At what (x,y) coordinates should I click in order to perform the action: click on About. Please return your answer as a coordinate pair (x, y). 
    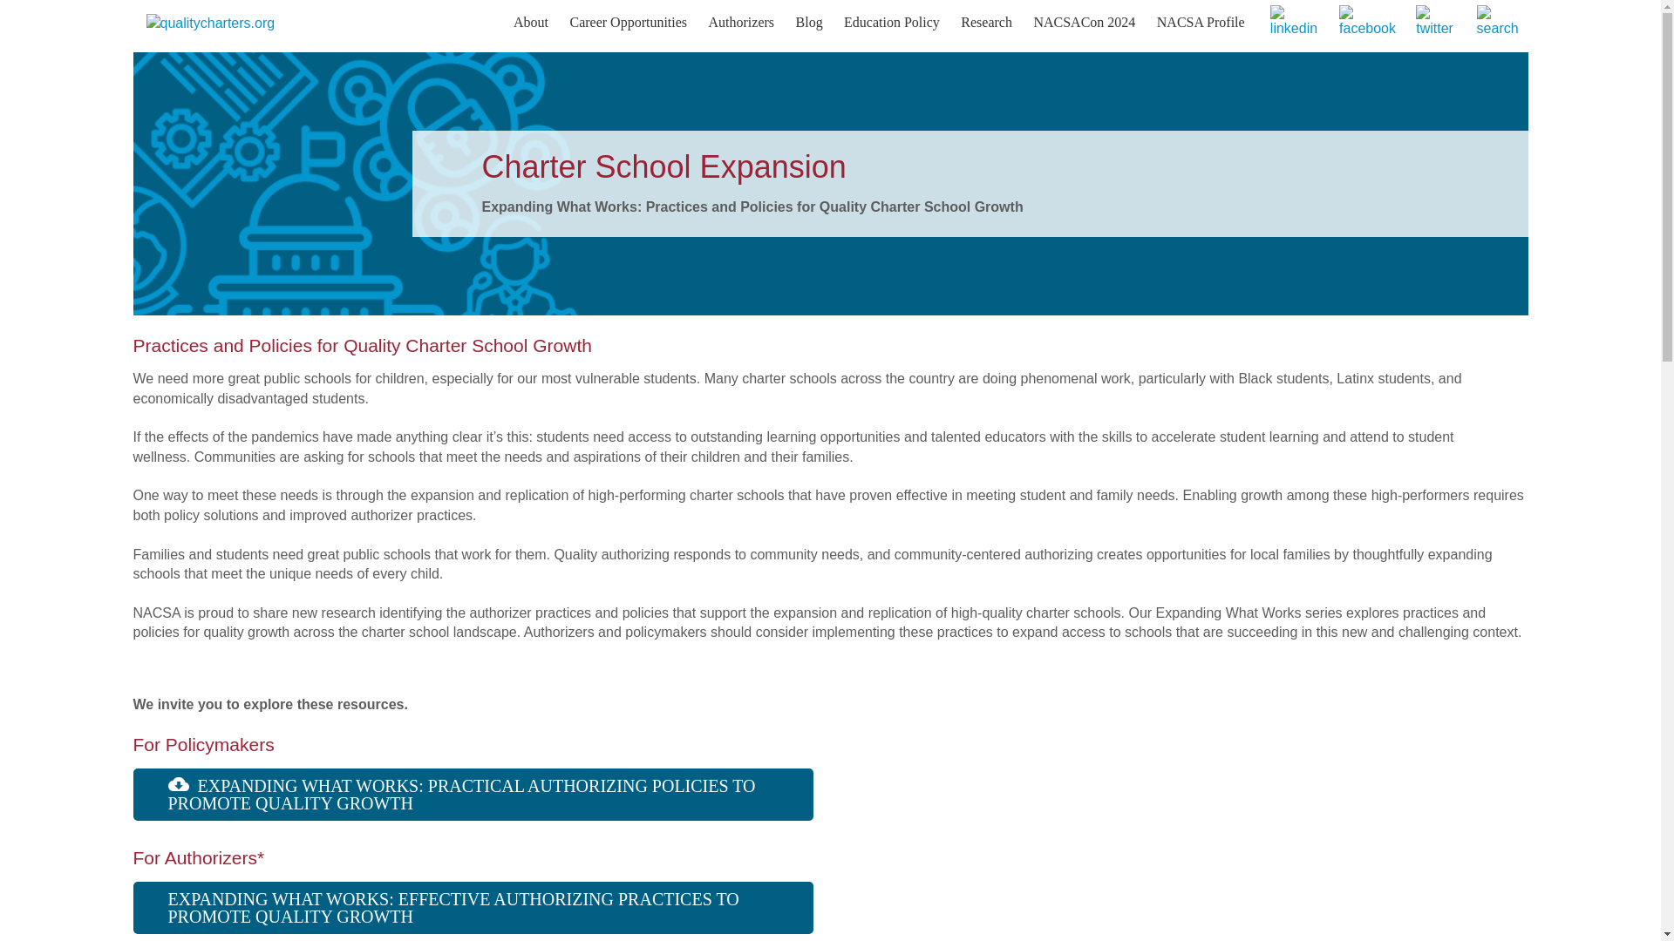
    Looking at the image, I should click on (531, 23).